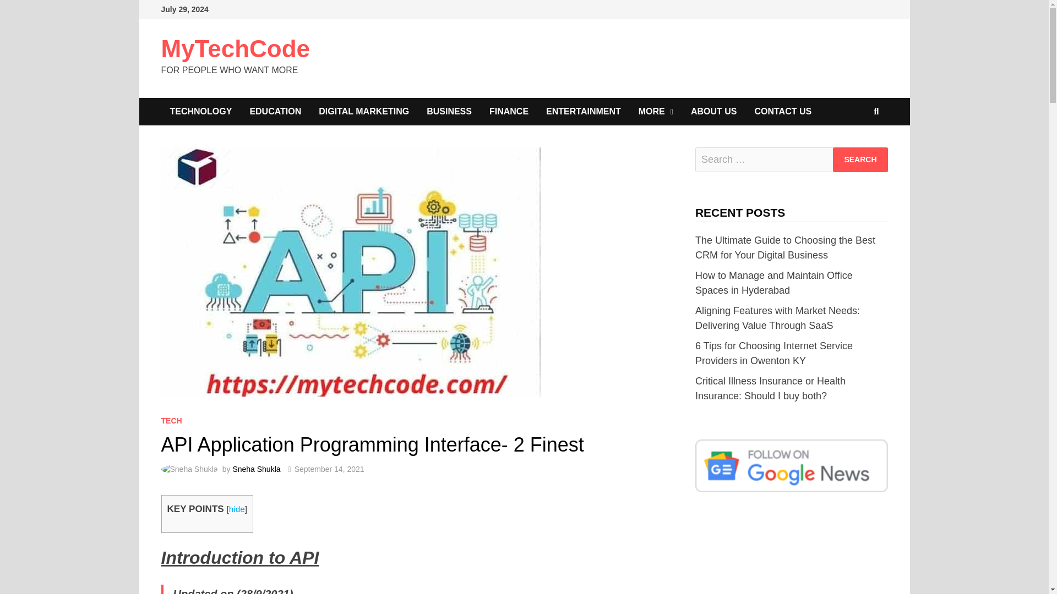 This screenshot has width=1057, height=594. Describe the element at coordinates (256, 469) in the screenshot. I see `Sneha Shukla` at that location.